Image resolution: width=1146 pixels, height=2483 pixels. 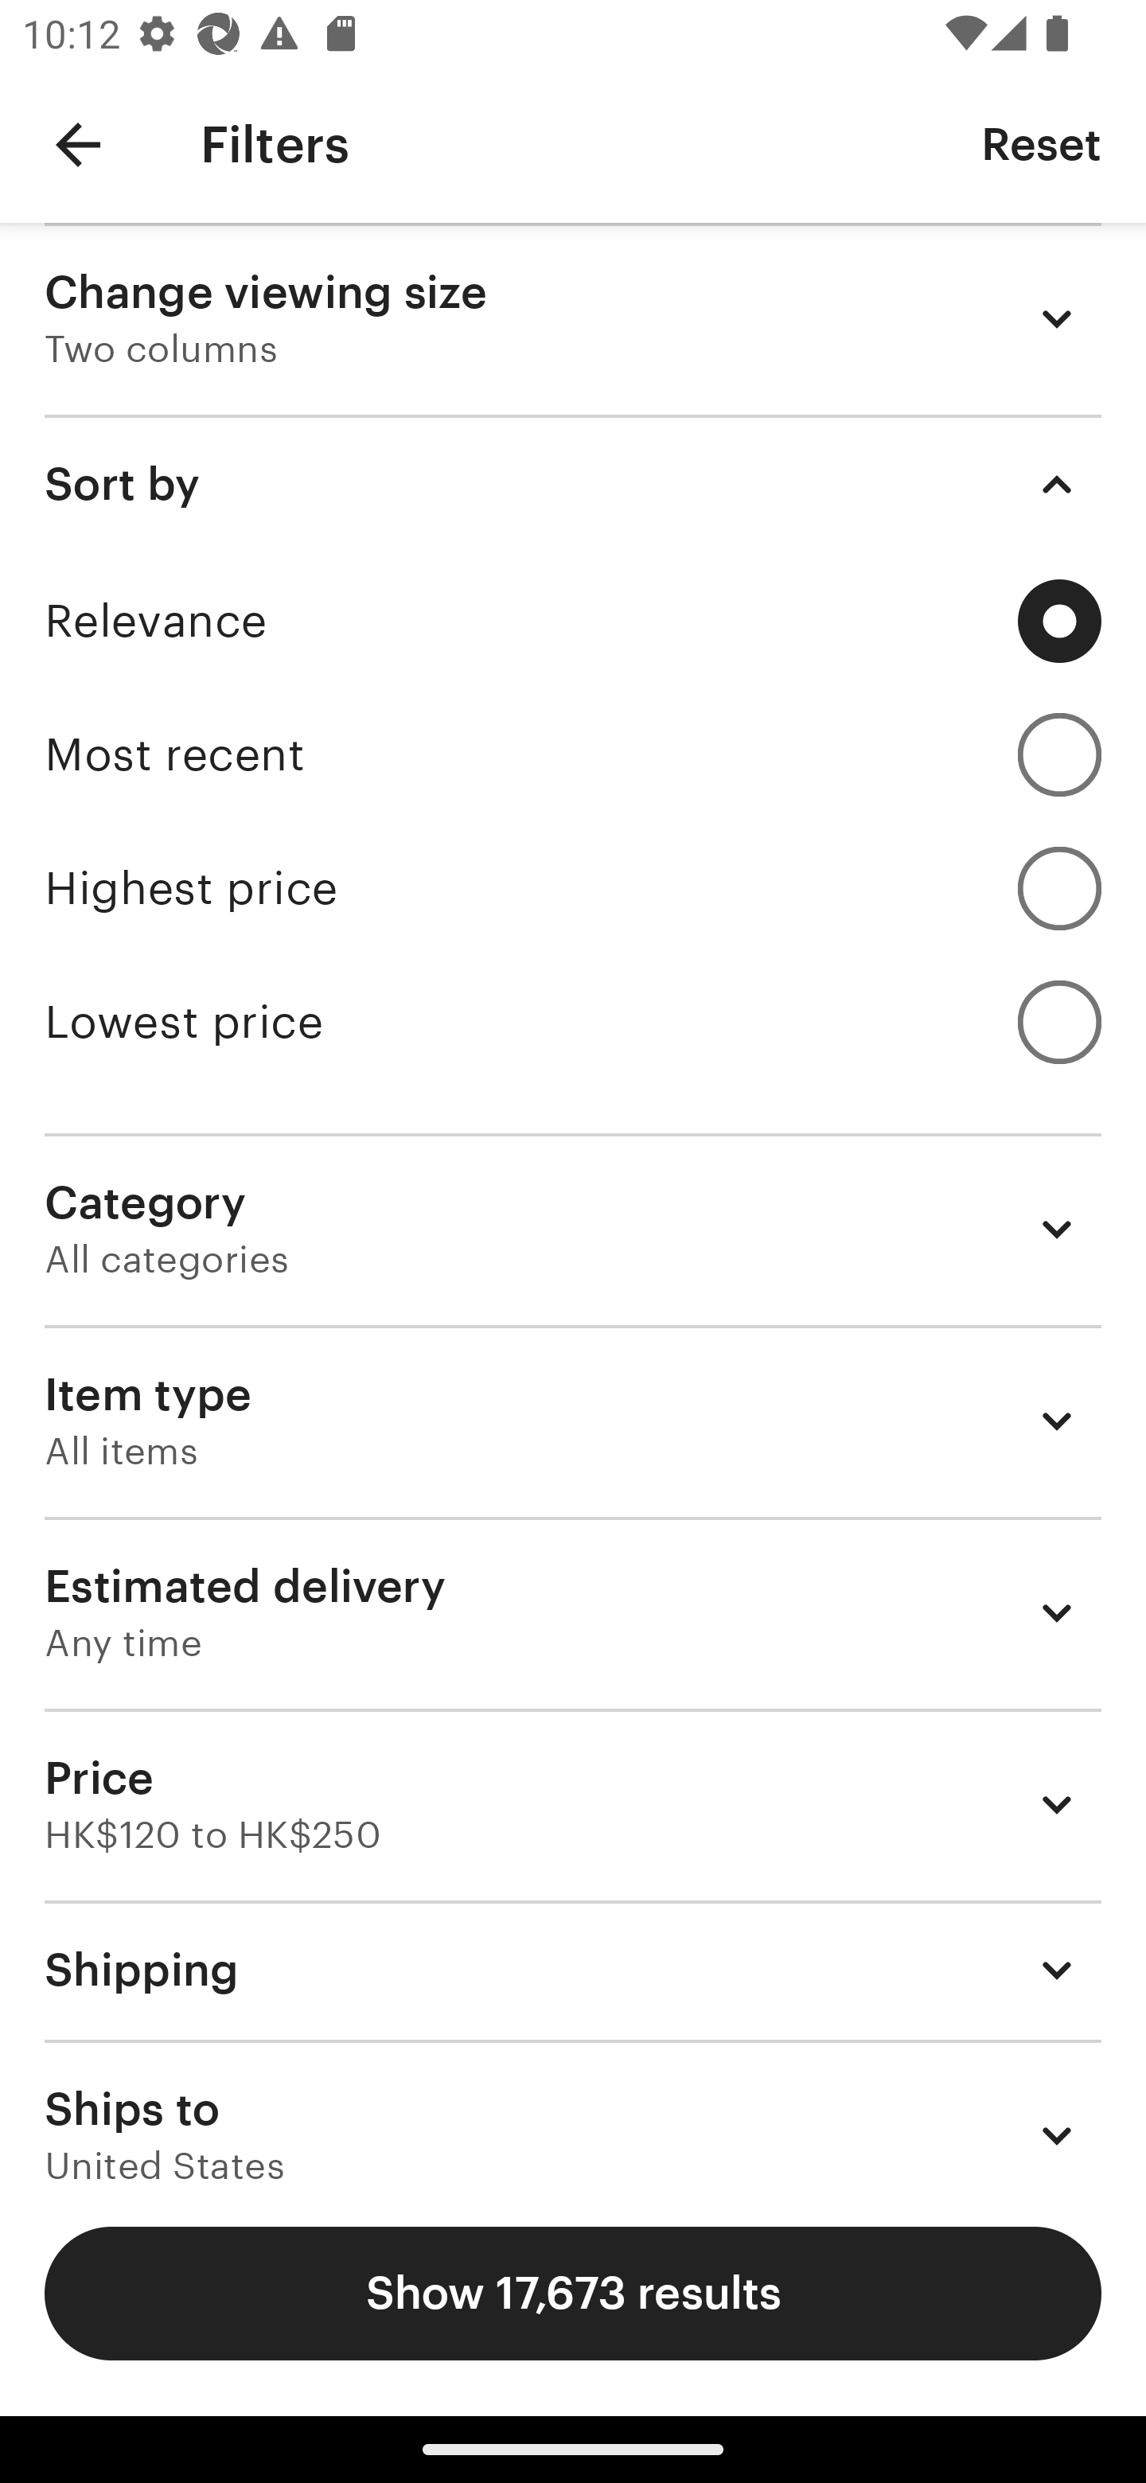 I want to click on Navigate up, so click(x=78, y=145).